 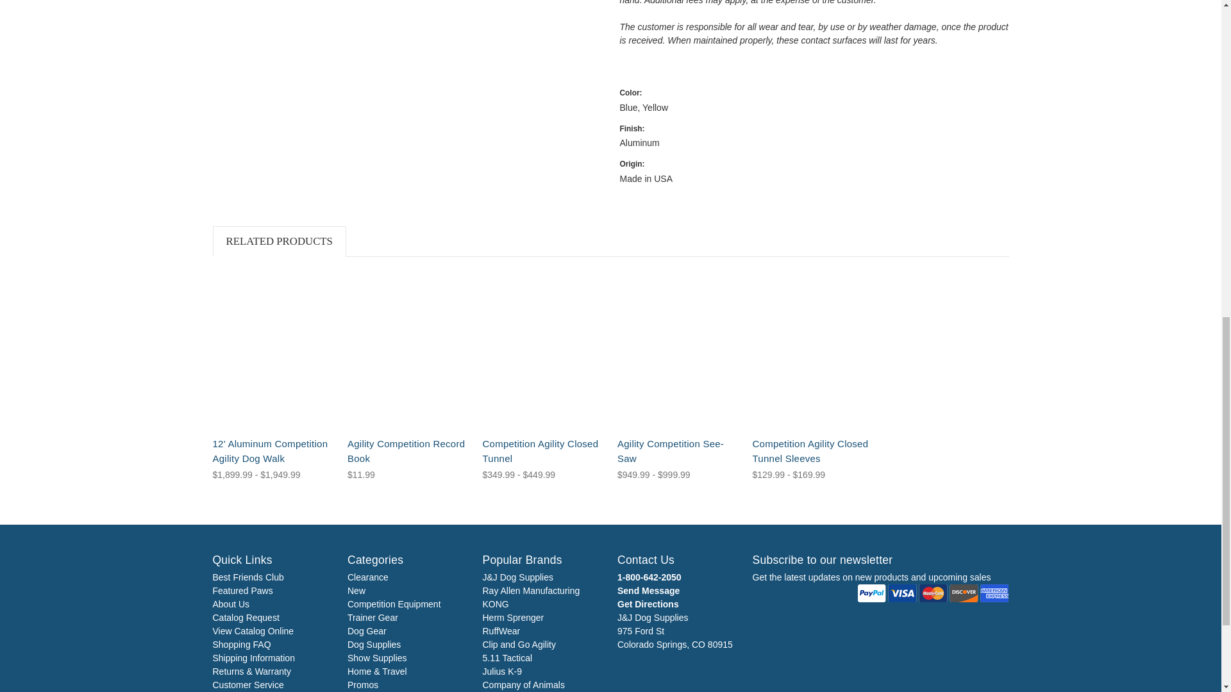 What do you see at coordinates (813, 350) in the screenshot?
I see `Competition Agility Closed Tunnel Sleeves` at bounding box center [813, 350].